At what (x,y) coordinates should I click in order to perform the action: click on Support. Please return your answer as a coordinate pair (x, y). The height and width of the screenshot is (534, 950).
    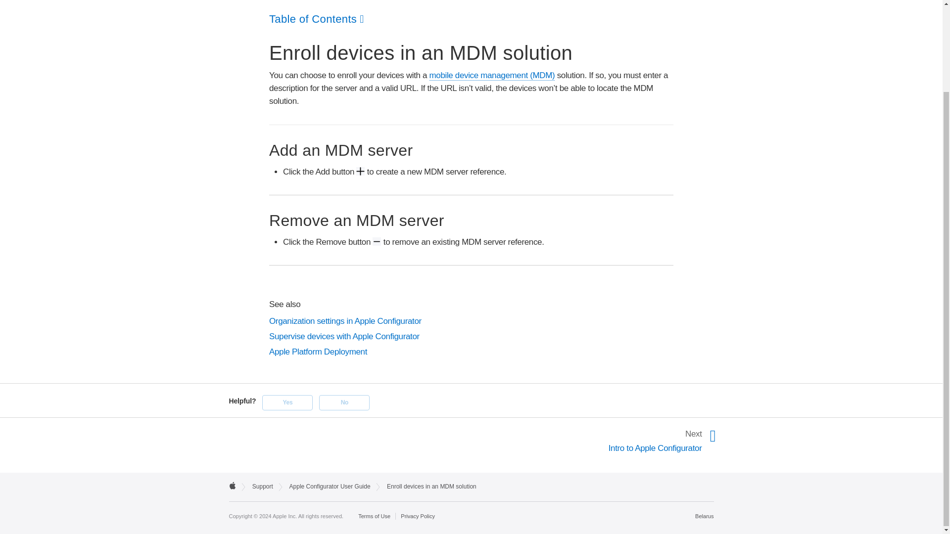
    Looking at the image, I should click on (263, 487).